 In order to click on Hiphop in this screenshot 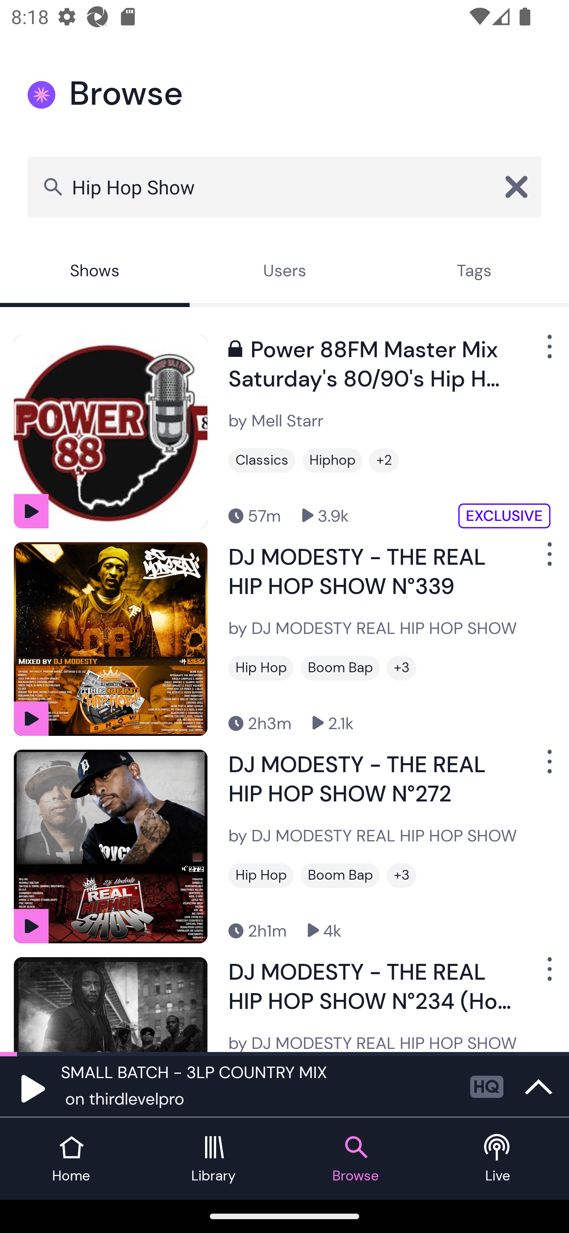, I will do `click(332, 460)`.